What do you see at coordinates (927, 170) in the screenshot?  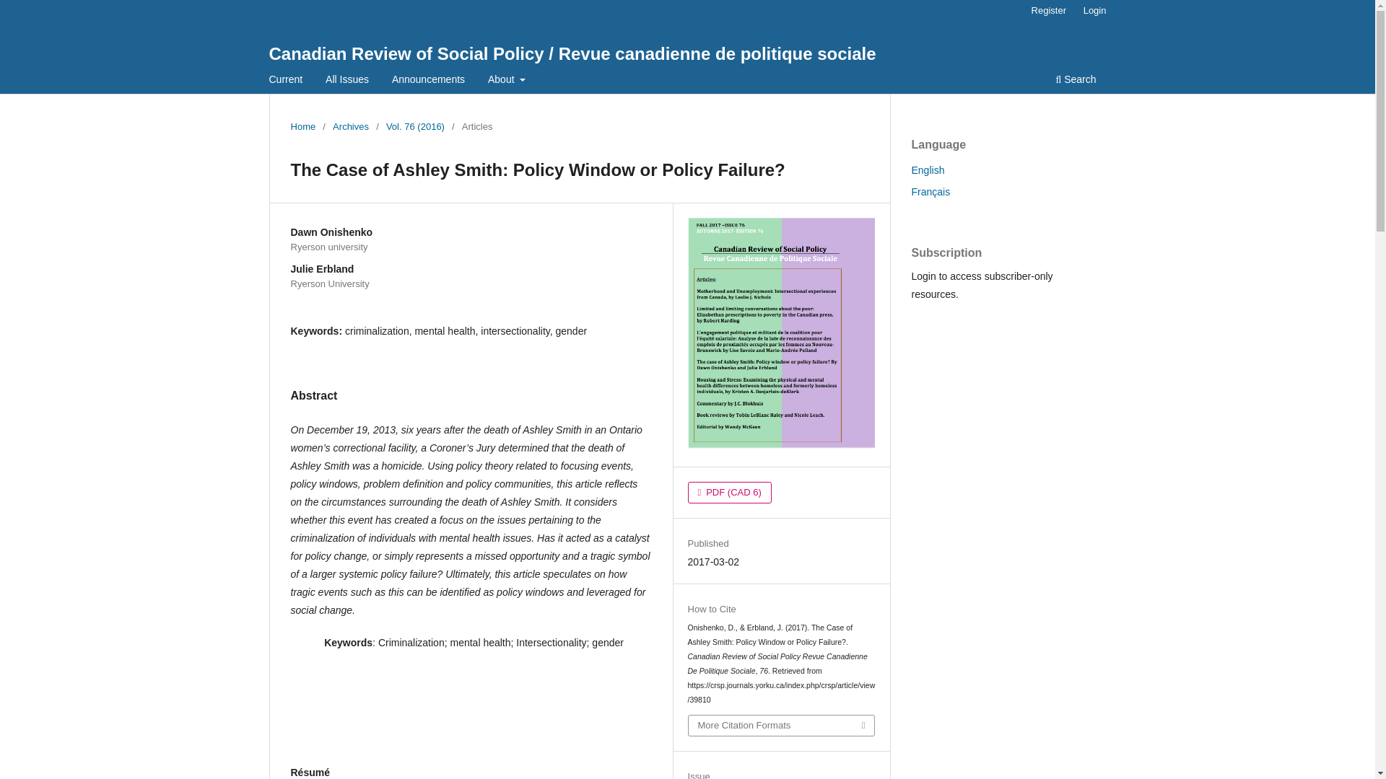 I see `English` at bounding box center [927, 170].